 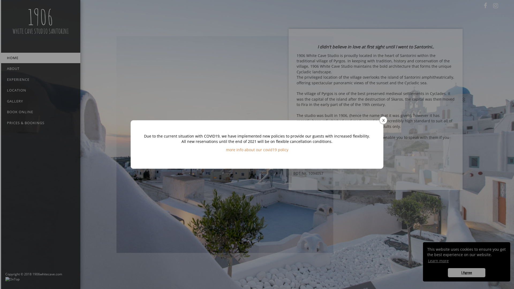 What do you see at coordinates (40, 58) in the screenshot?
I see `HOME` at bounding box center [40, 58].